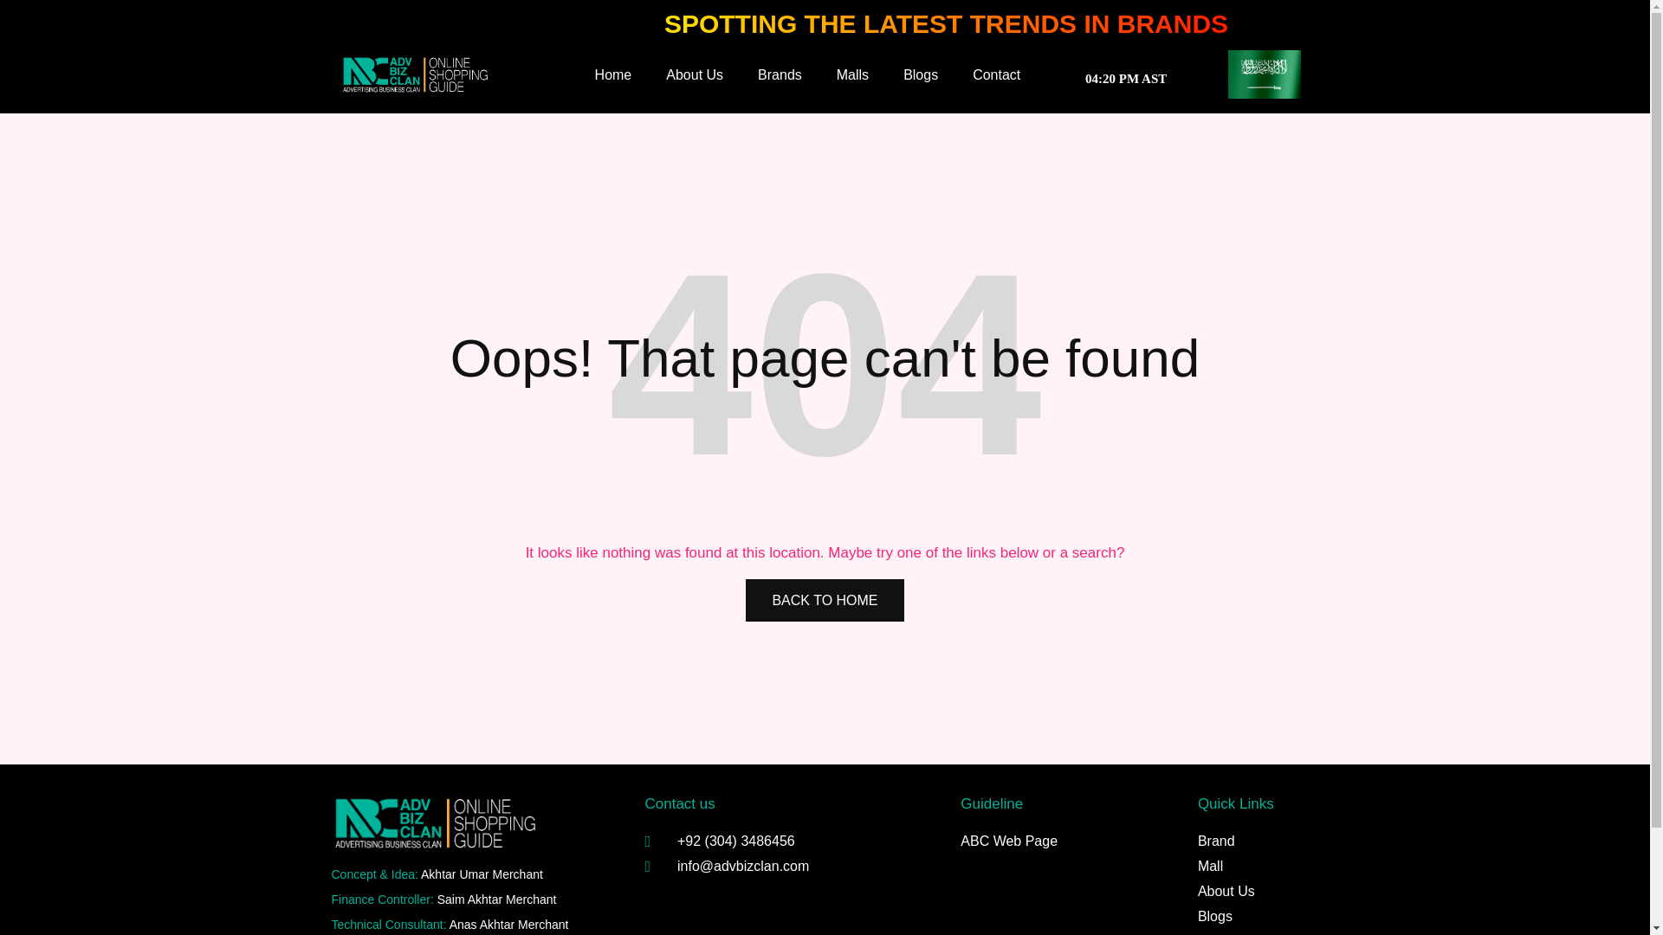  I want to click on Contact, so click(996, 74).